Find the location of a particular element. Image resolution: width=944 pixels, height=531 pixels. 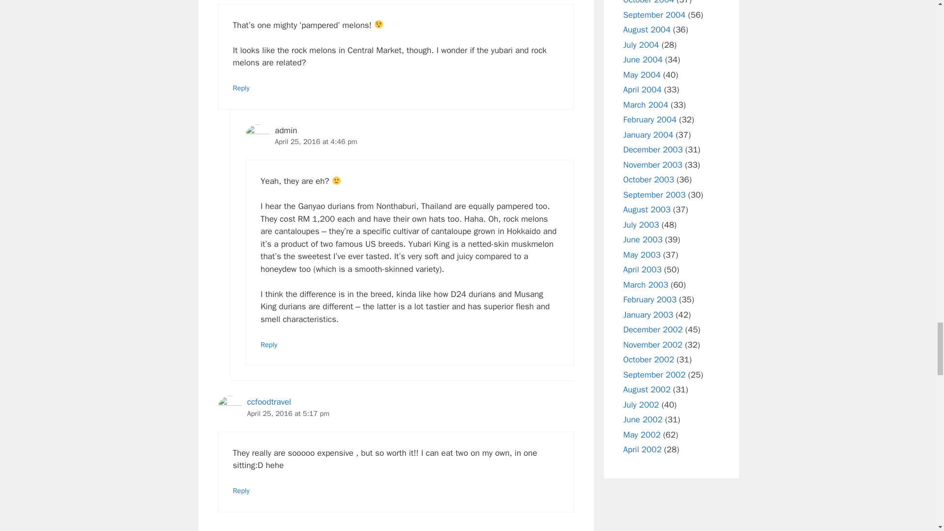

April 25, 2016 at 5:17 pm is located at coordinates (288, 413).